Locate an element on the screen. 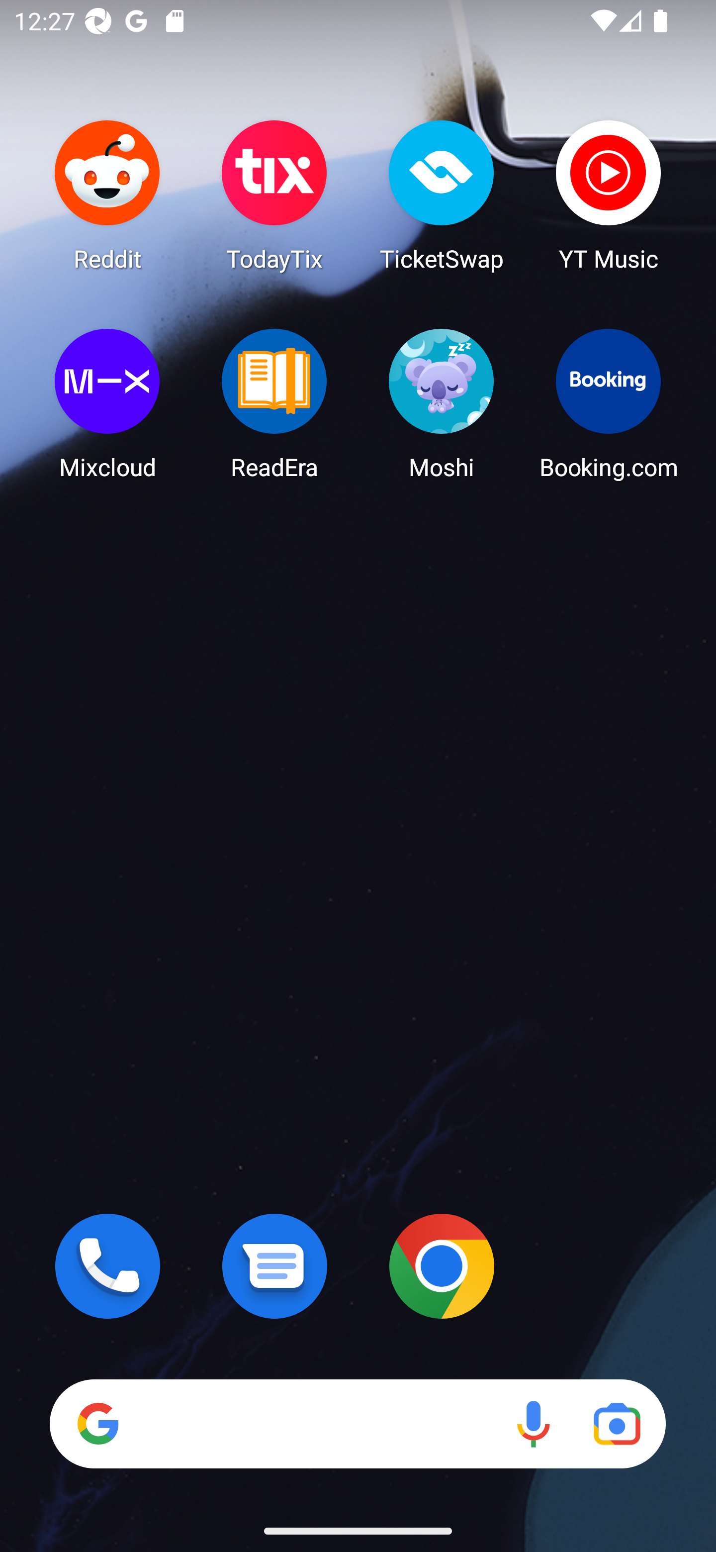  Booking.com is located at coordinates (609, 403).